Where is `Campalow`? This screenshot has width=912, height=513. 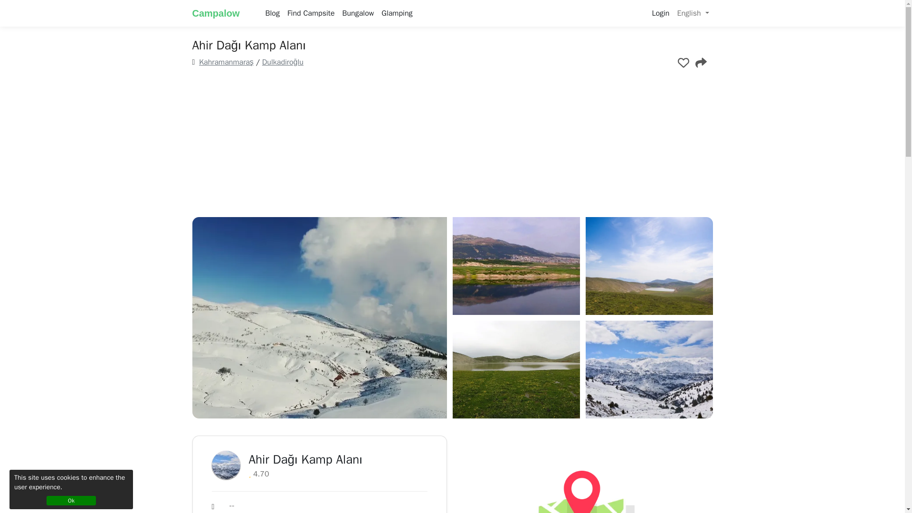 Campalow is located at coordinates (222, 13).